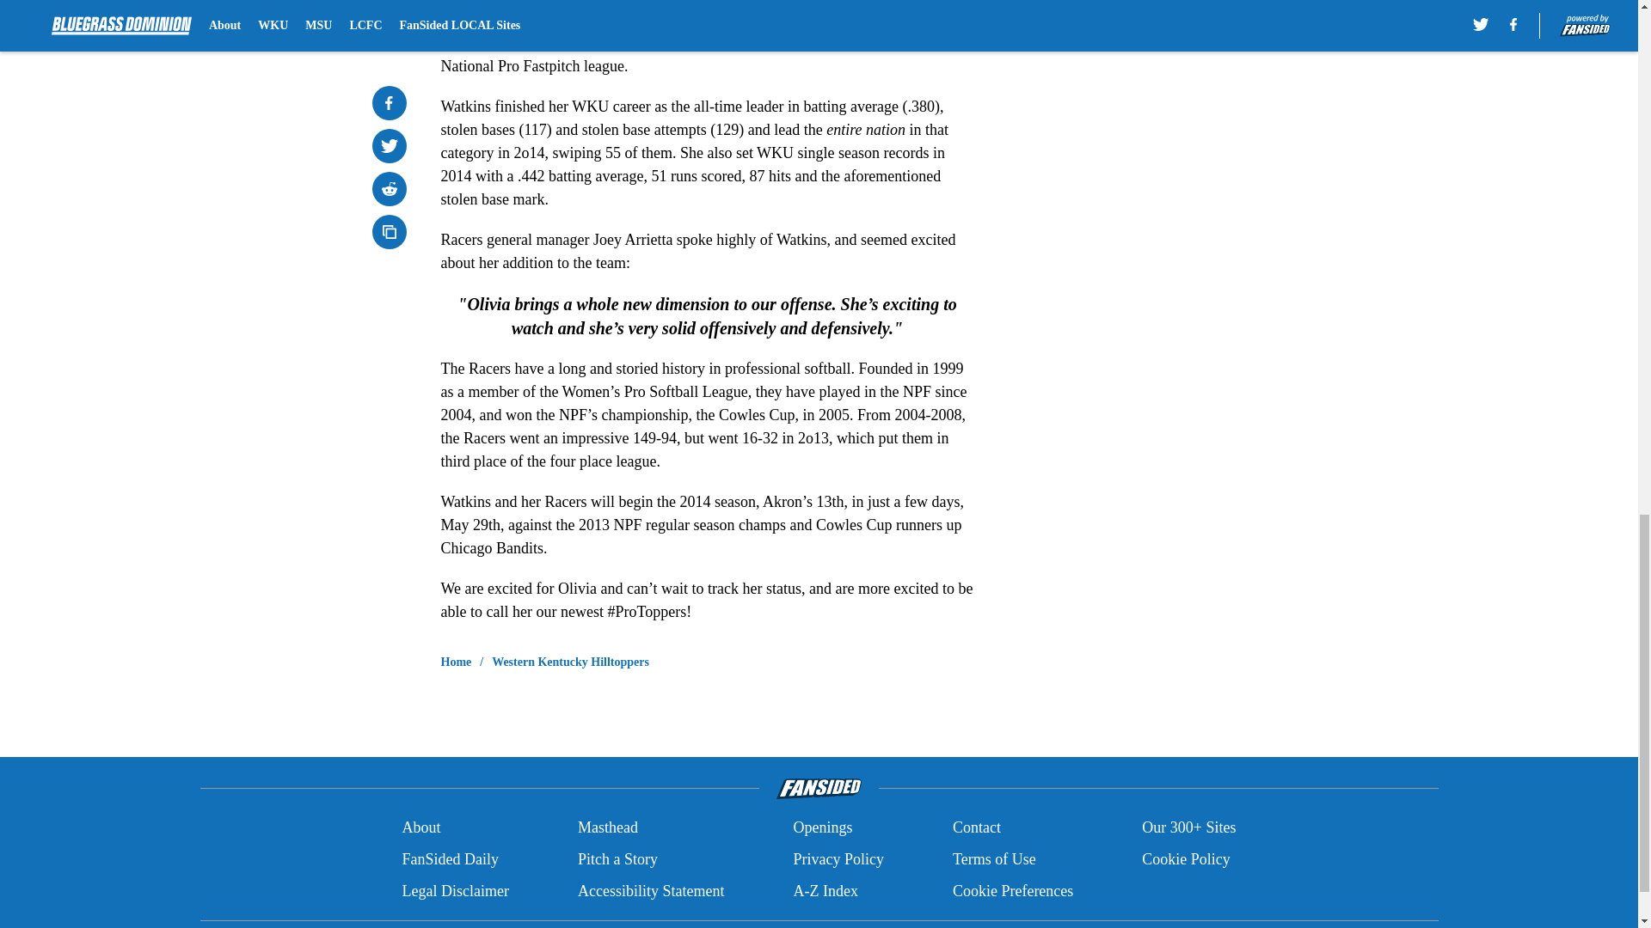  What do you see at coordinates (1013, 890) in the screenshot?
I see `Cookie Preferences` at bounding box center [1013, 890].